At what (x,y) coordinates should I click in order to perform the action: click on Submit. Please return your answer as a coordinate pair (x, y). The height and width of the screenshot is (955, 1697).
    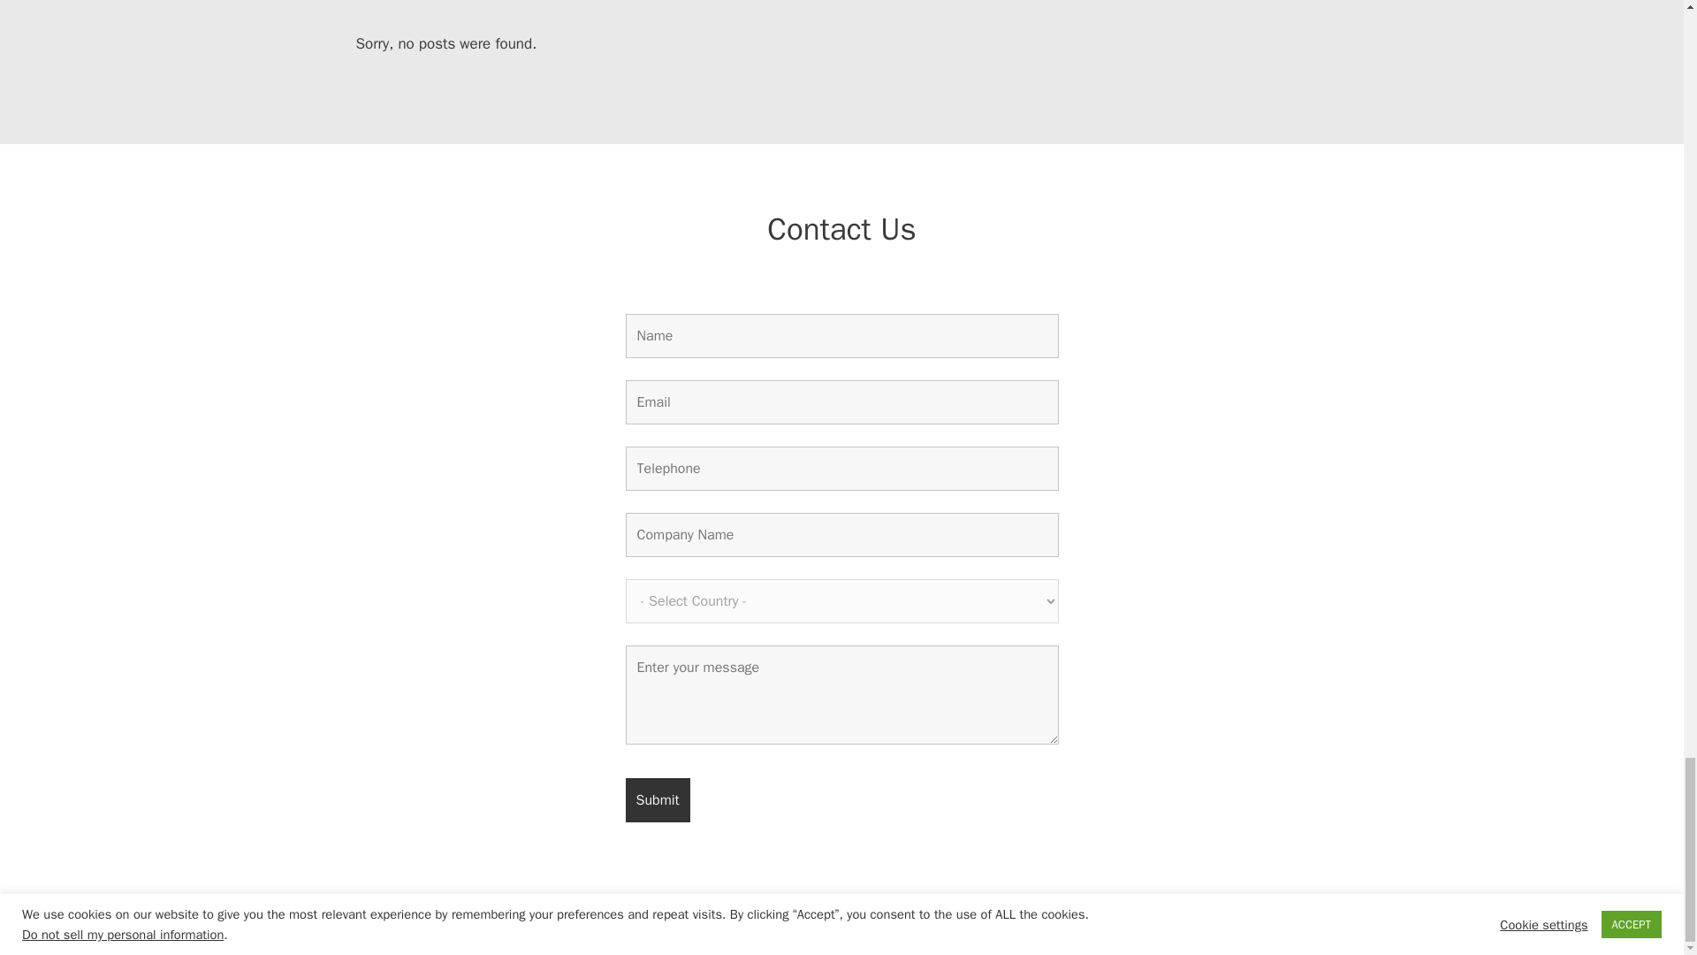
    Looking at the image, I should click on (658, 799).